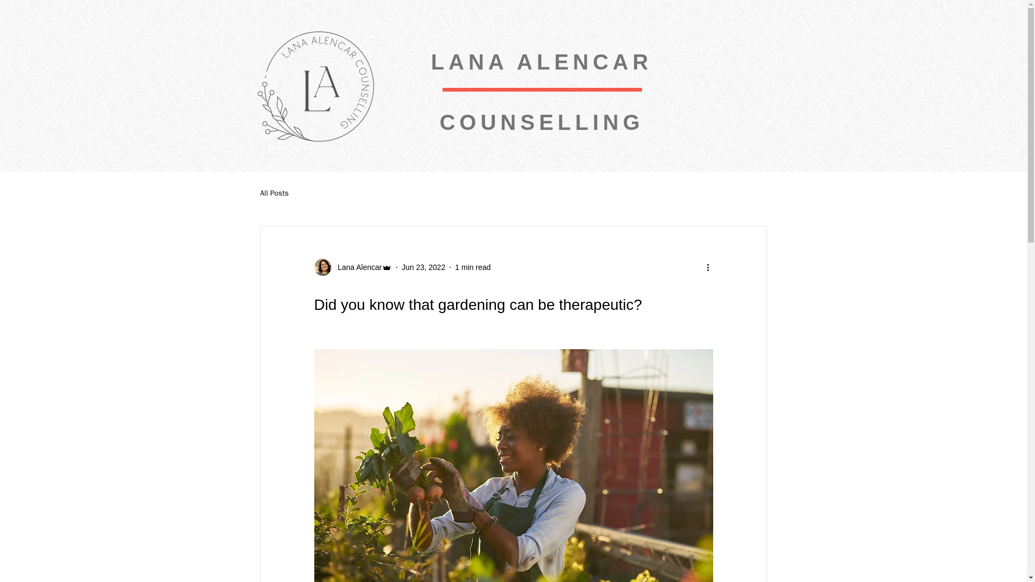 The height and width of the screenshot is (582, 1035). I want to click on  COUNSELLING , so click(541, 122).